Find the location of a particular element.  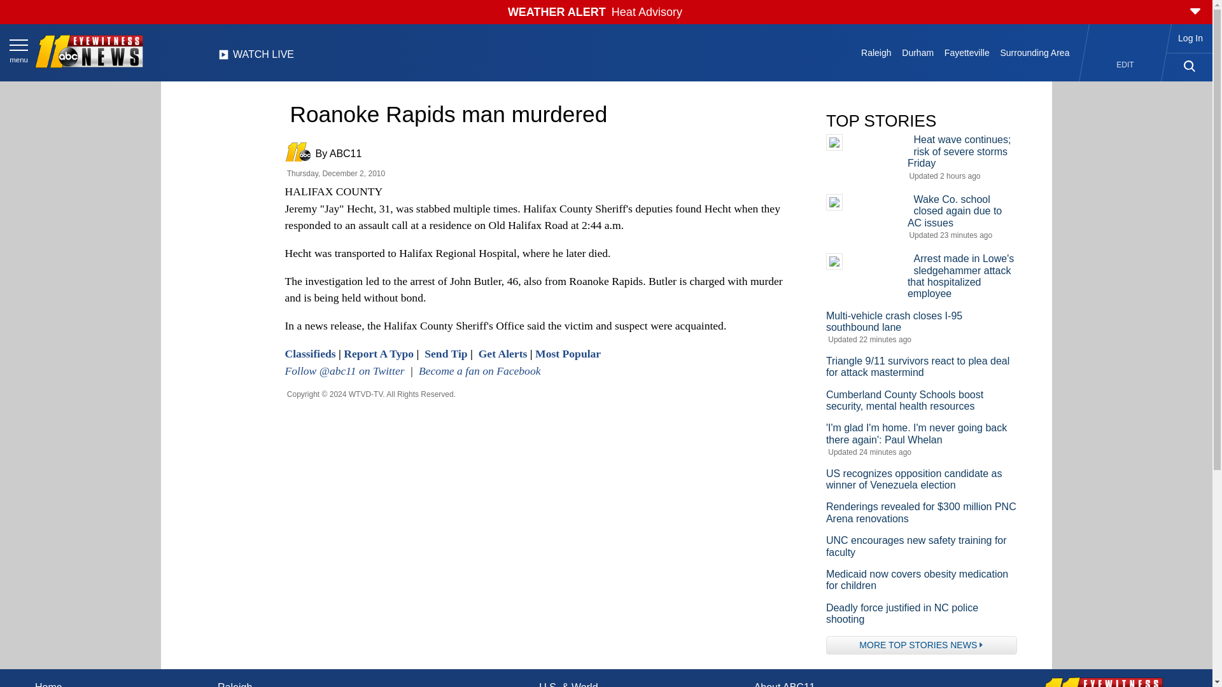

Fayetteville is located at coordinates (966, 52).